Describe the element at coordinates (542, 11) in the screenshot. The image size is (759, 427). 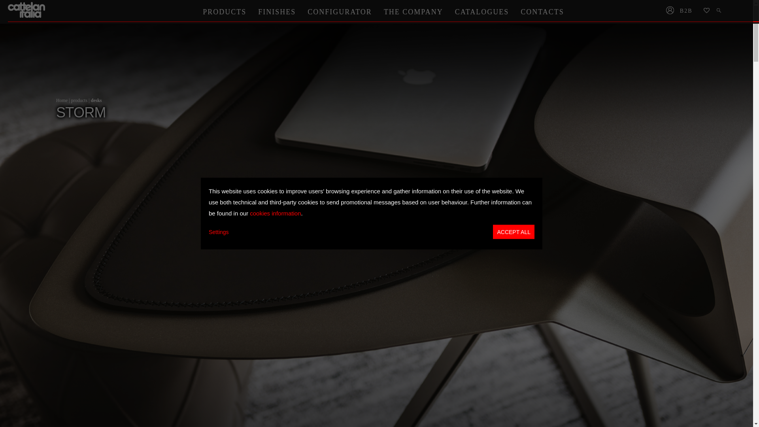
I see `CONTACTS` at that location.